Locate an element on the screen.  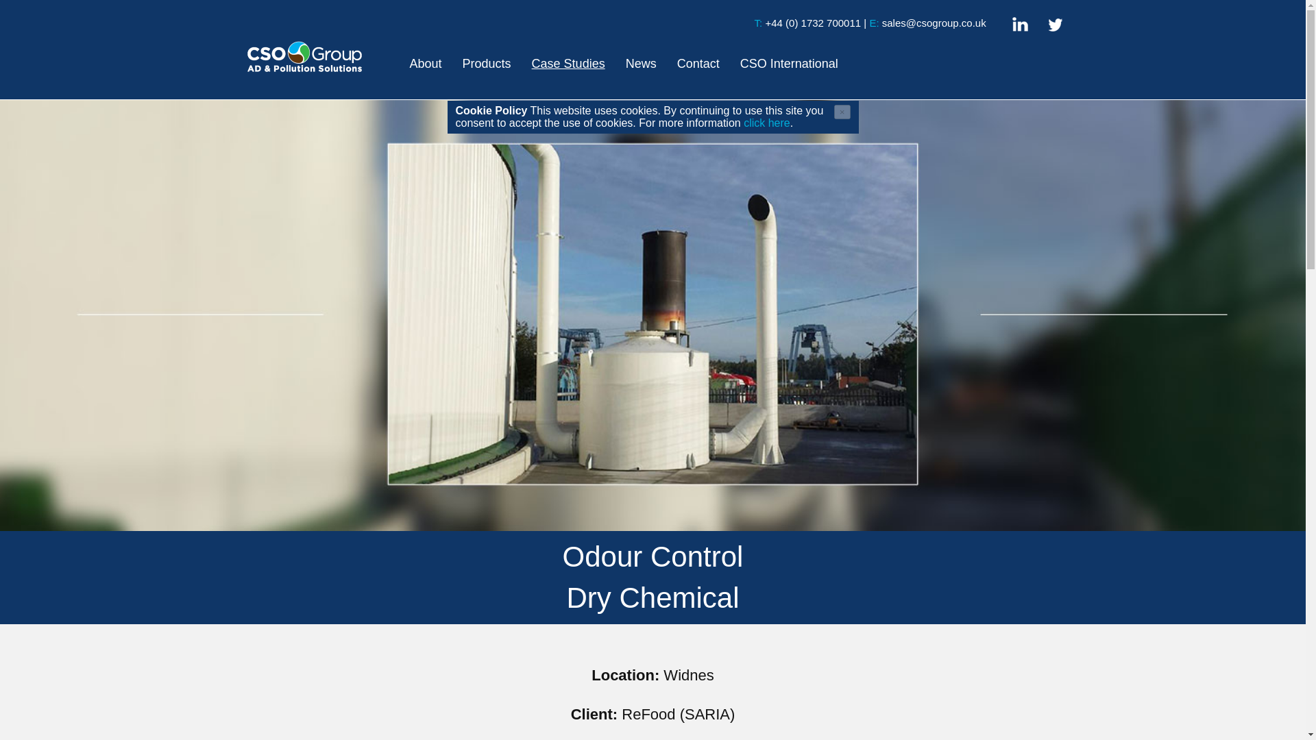
Case Studies is located at coordinates (568, 63).